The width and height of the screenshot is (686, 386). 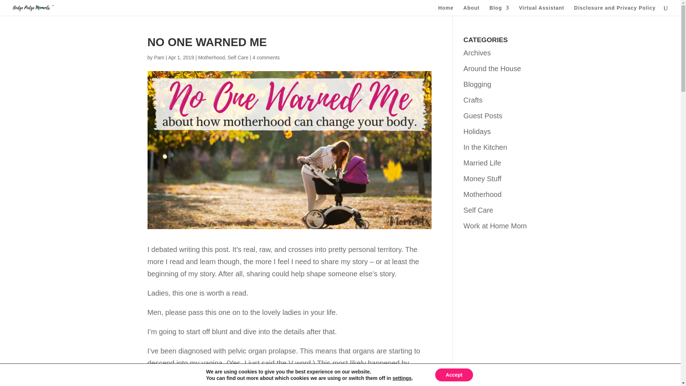 What do you see at coordinates (212, 57) in the screenshot?
I see `Motherhood` at bounding box center [212, 57].